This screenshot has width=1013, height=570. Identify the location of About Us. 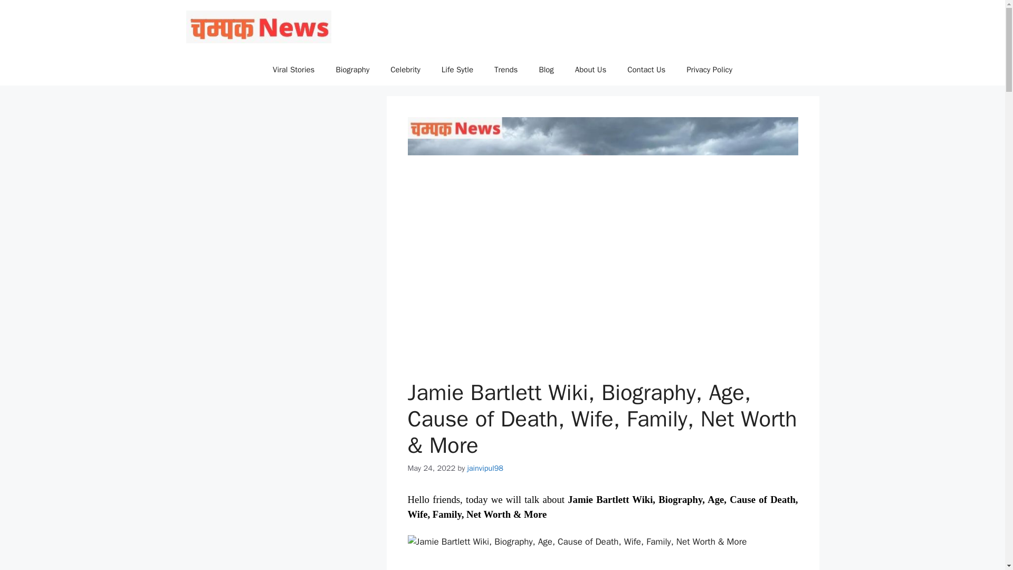
(590, 70).